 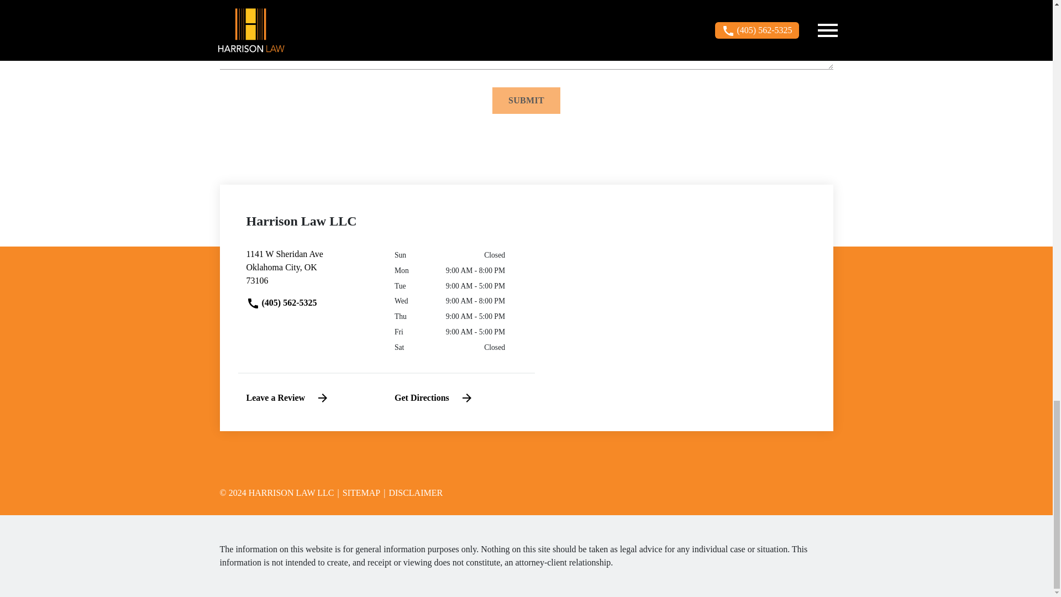 I want to click on Get Directions, so click(x=358, y=493).